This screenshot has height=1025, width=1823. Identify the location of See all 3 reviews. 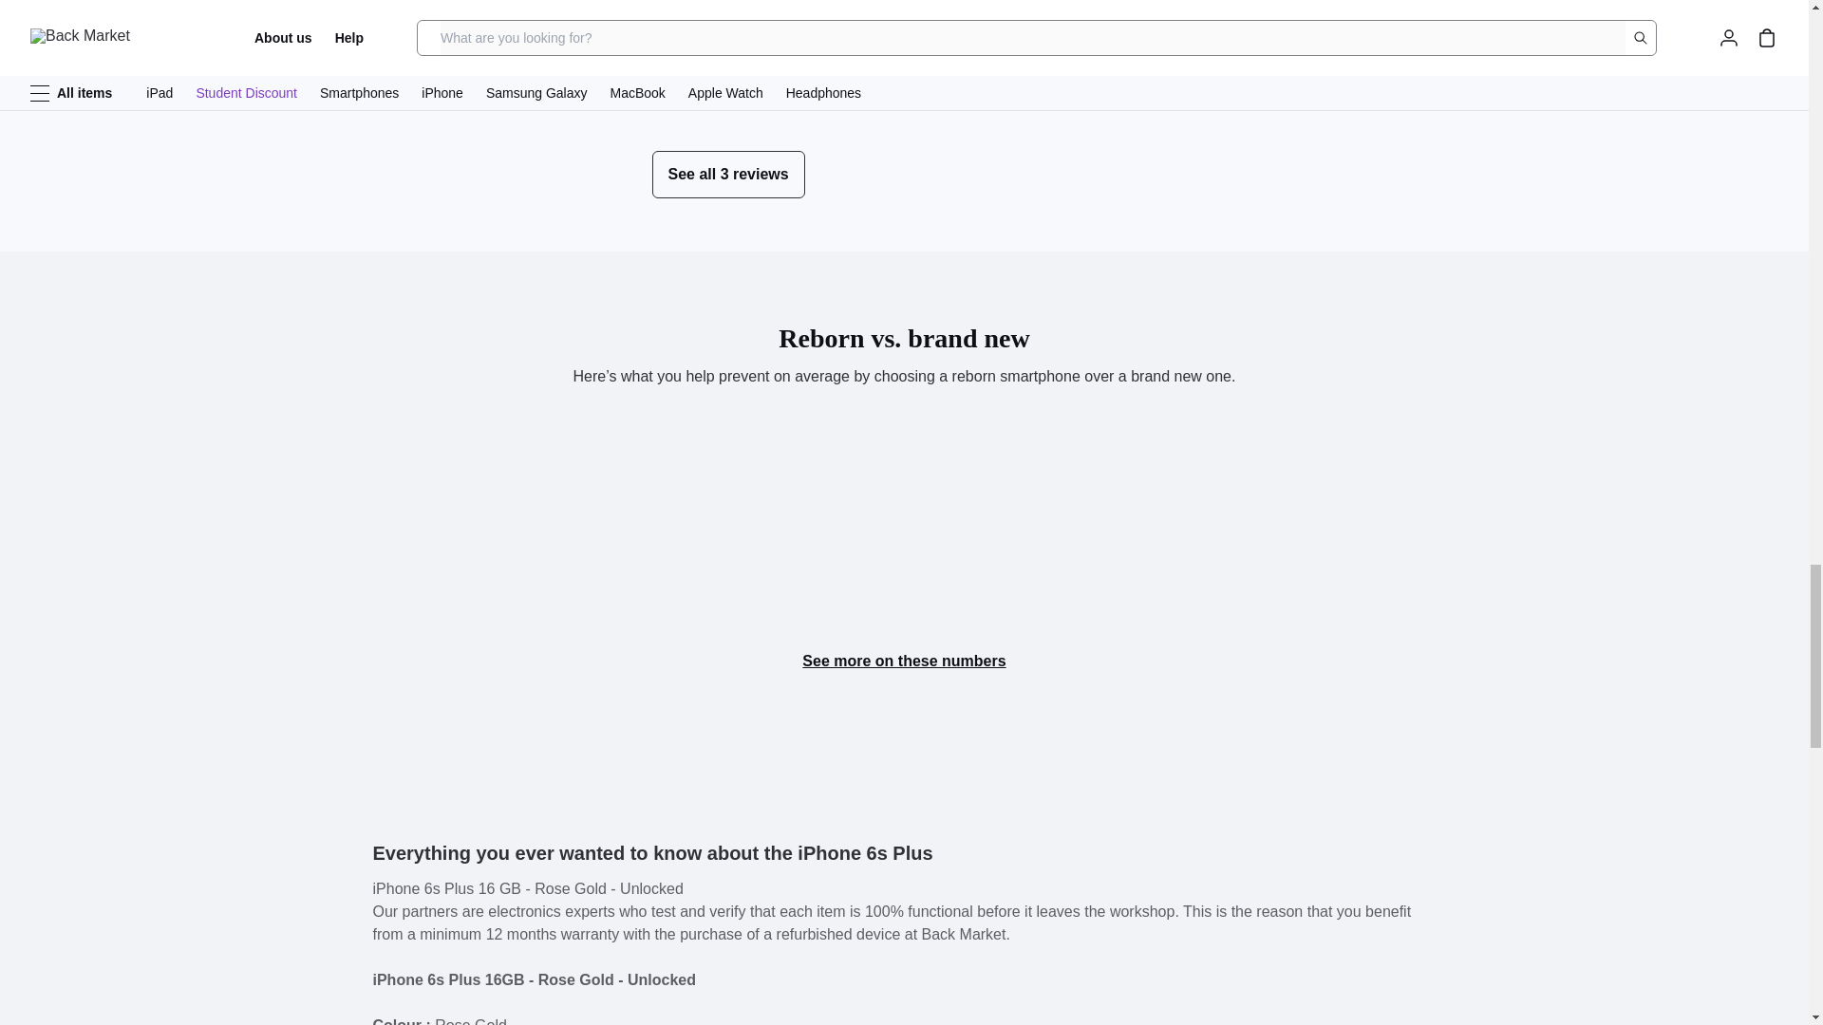
(727, 175).